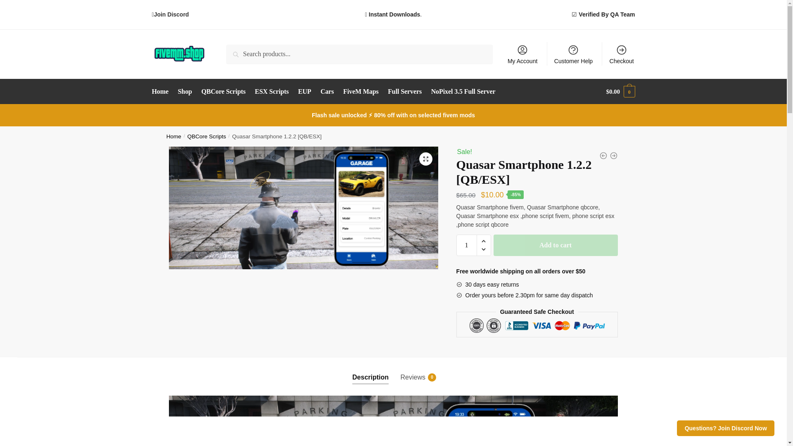 The width and height of the screenshot is (793, 446). Describe the element at coordinates (304, 92) in the screenshot. I see `EUP` at that location.